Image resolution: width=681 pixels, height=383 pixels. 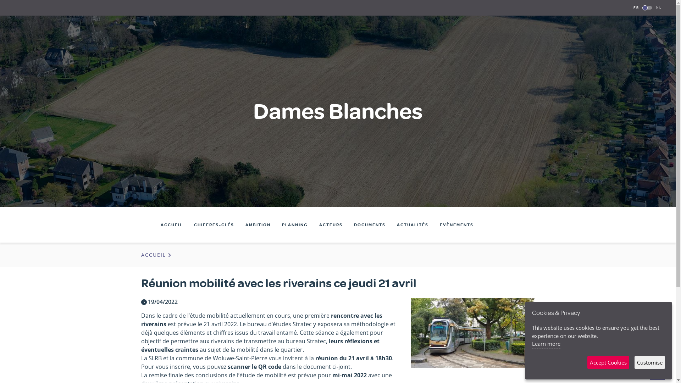 What do you see at coordinates (0, 0) in the screenshot?
I see `Aller au contenu principal` at bounding box center [0, 0].